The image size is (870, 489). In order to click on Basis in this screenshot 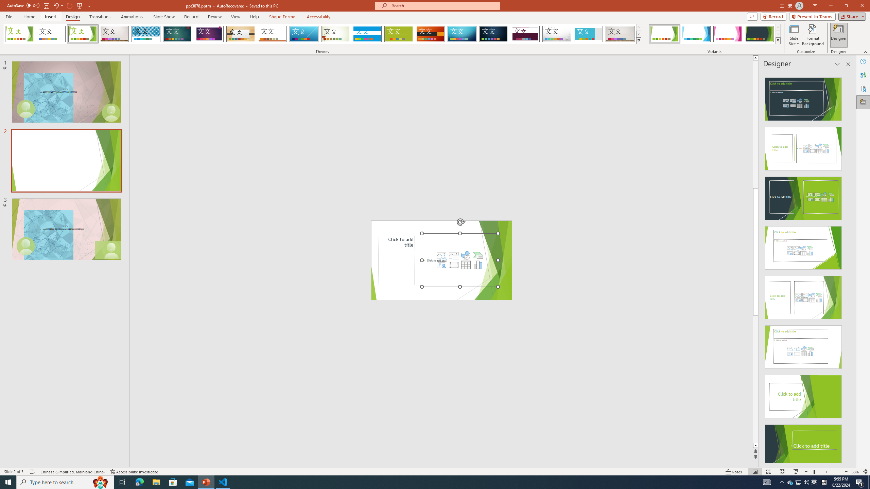, I will do `click(399, 34)`.